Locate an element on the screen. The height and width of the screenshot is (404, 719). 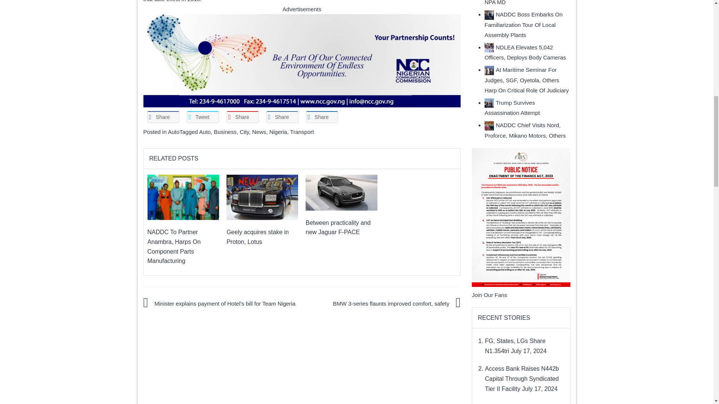
Between practicality and new Jaguar F-PACE is located at coordinates (341, 192).